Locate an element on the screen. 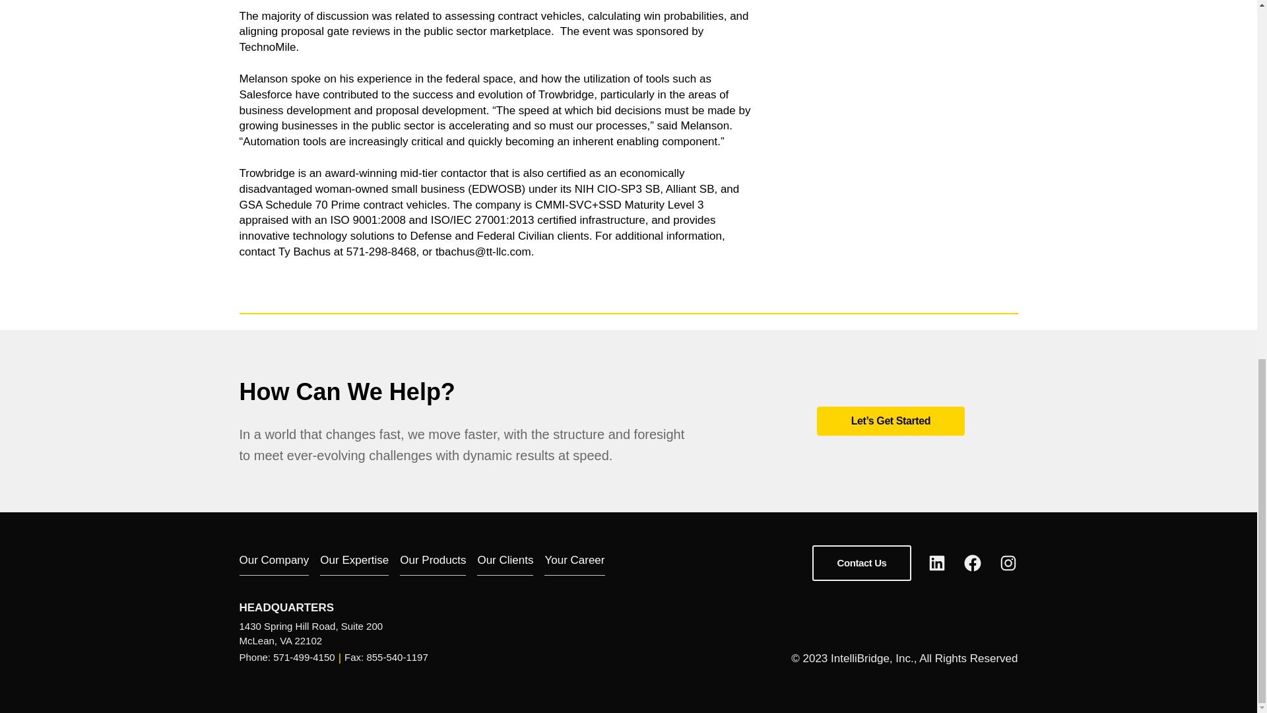  Our Clients is located at coordinates (505, 562).